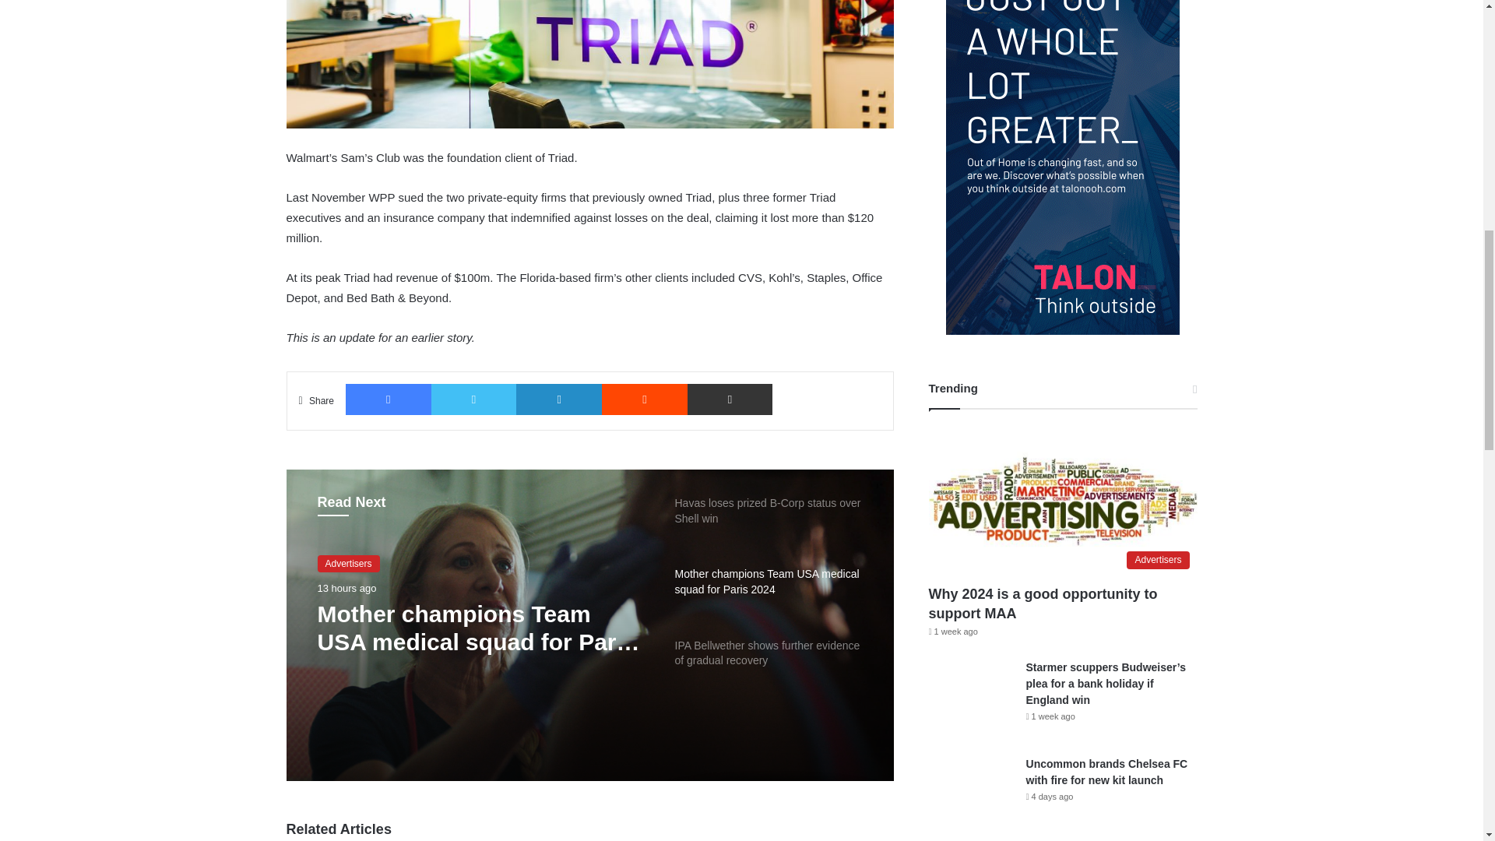 The width and height of the screenshot is (1495, 841). I want to click on LinkedIn, so click(559, 399).